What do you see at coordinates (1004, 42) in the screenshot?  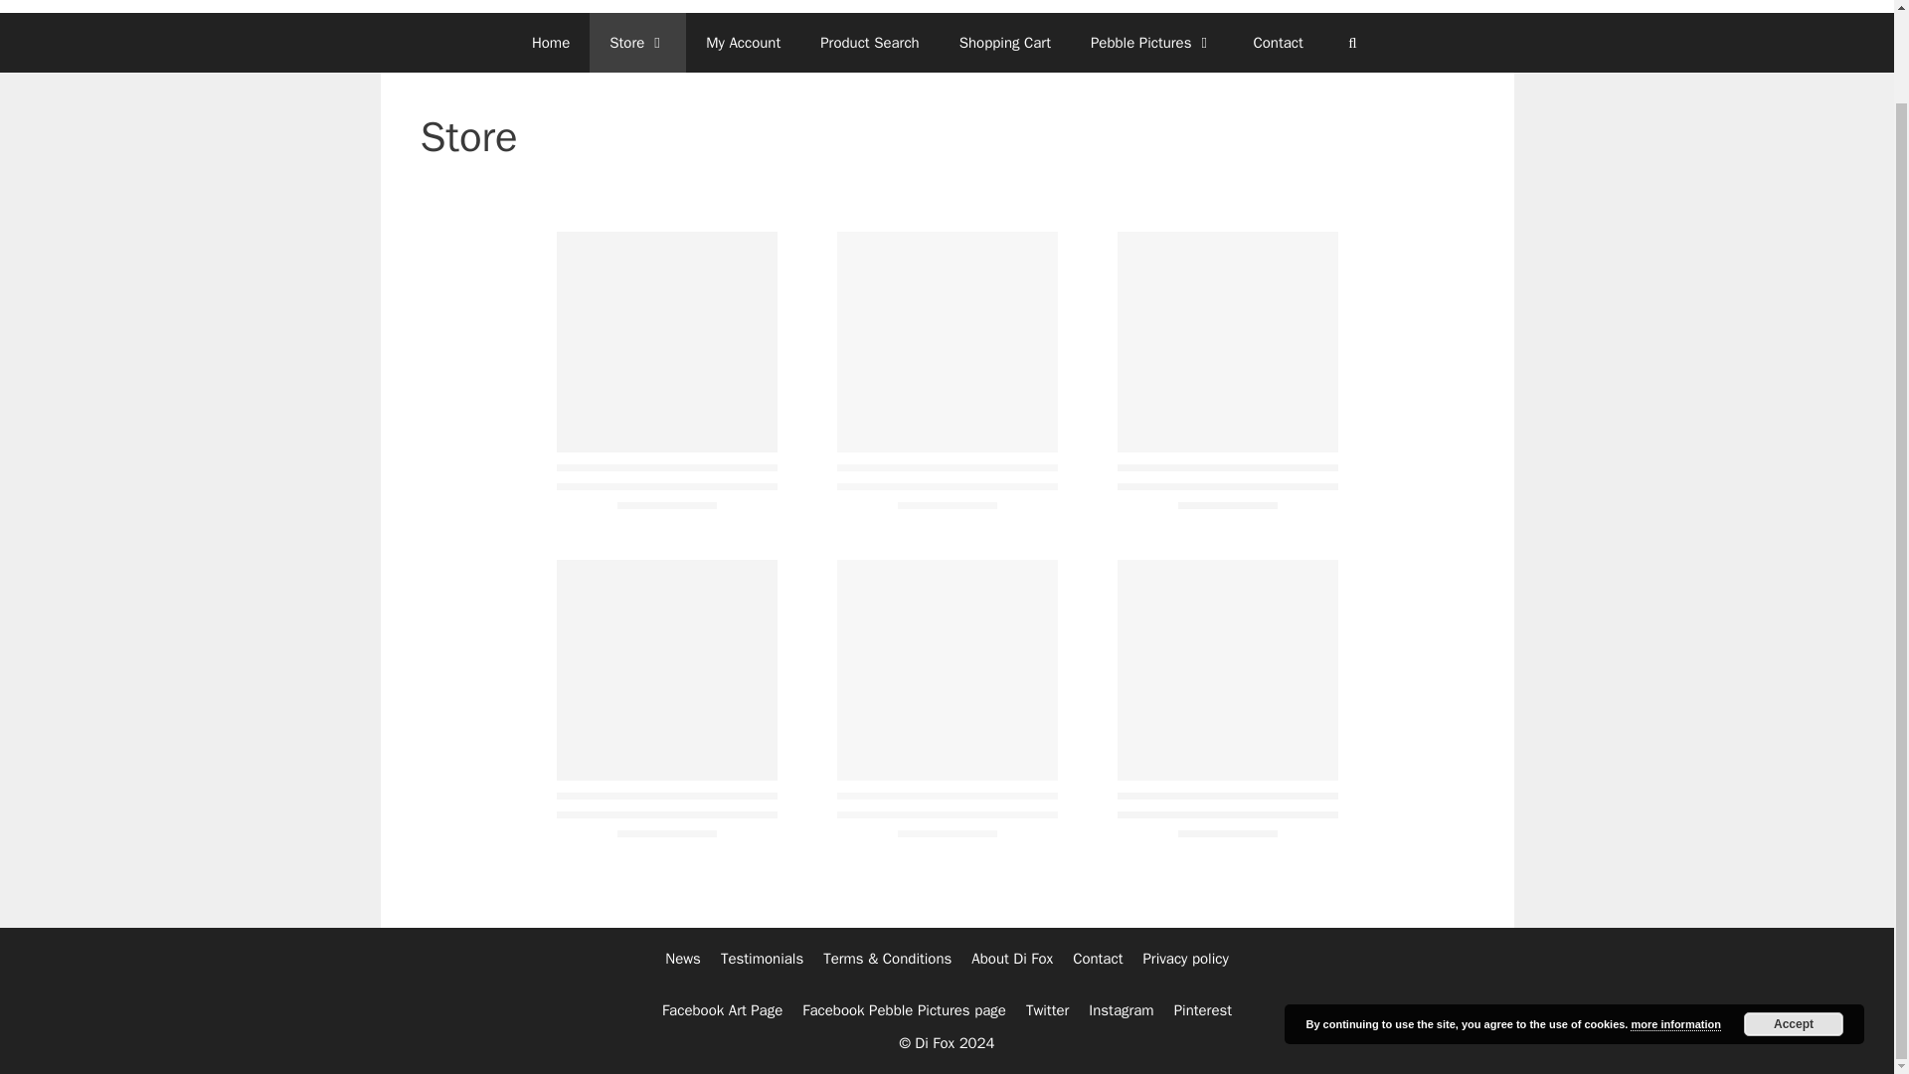 I see `Shopping Cart` at bounding box center [1004, 42].